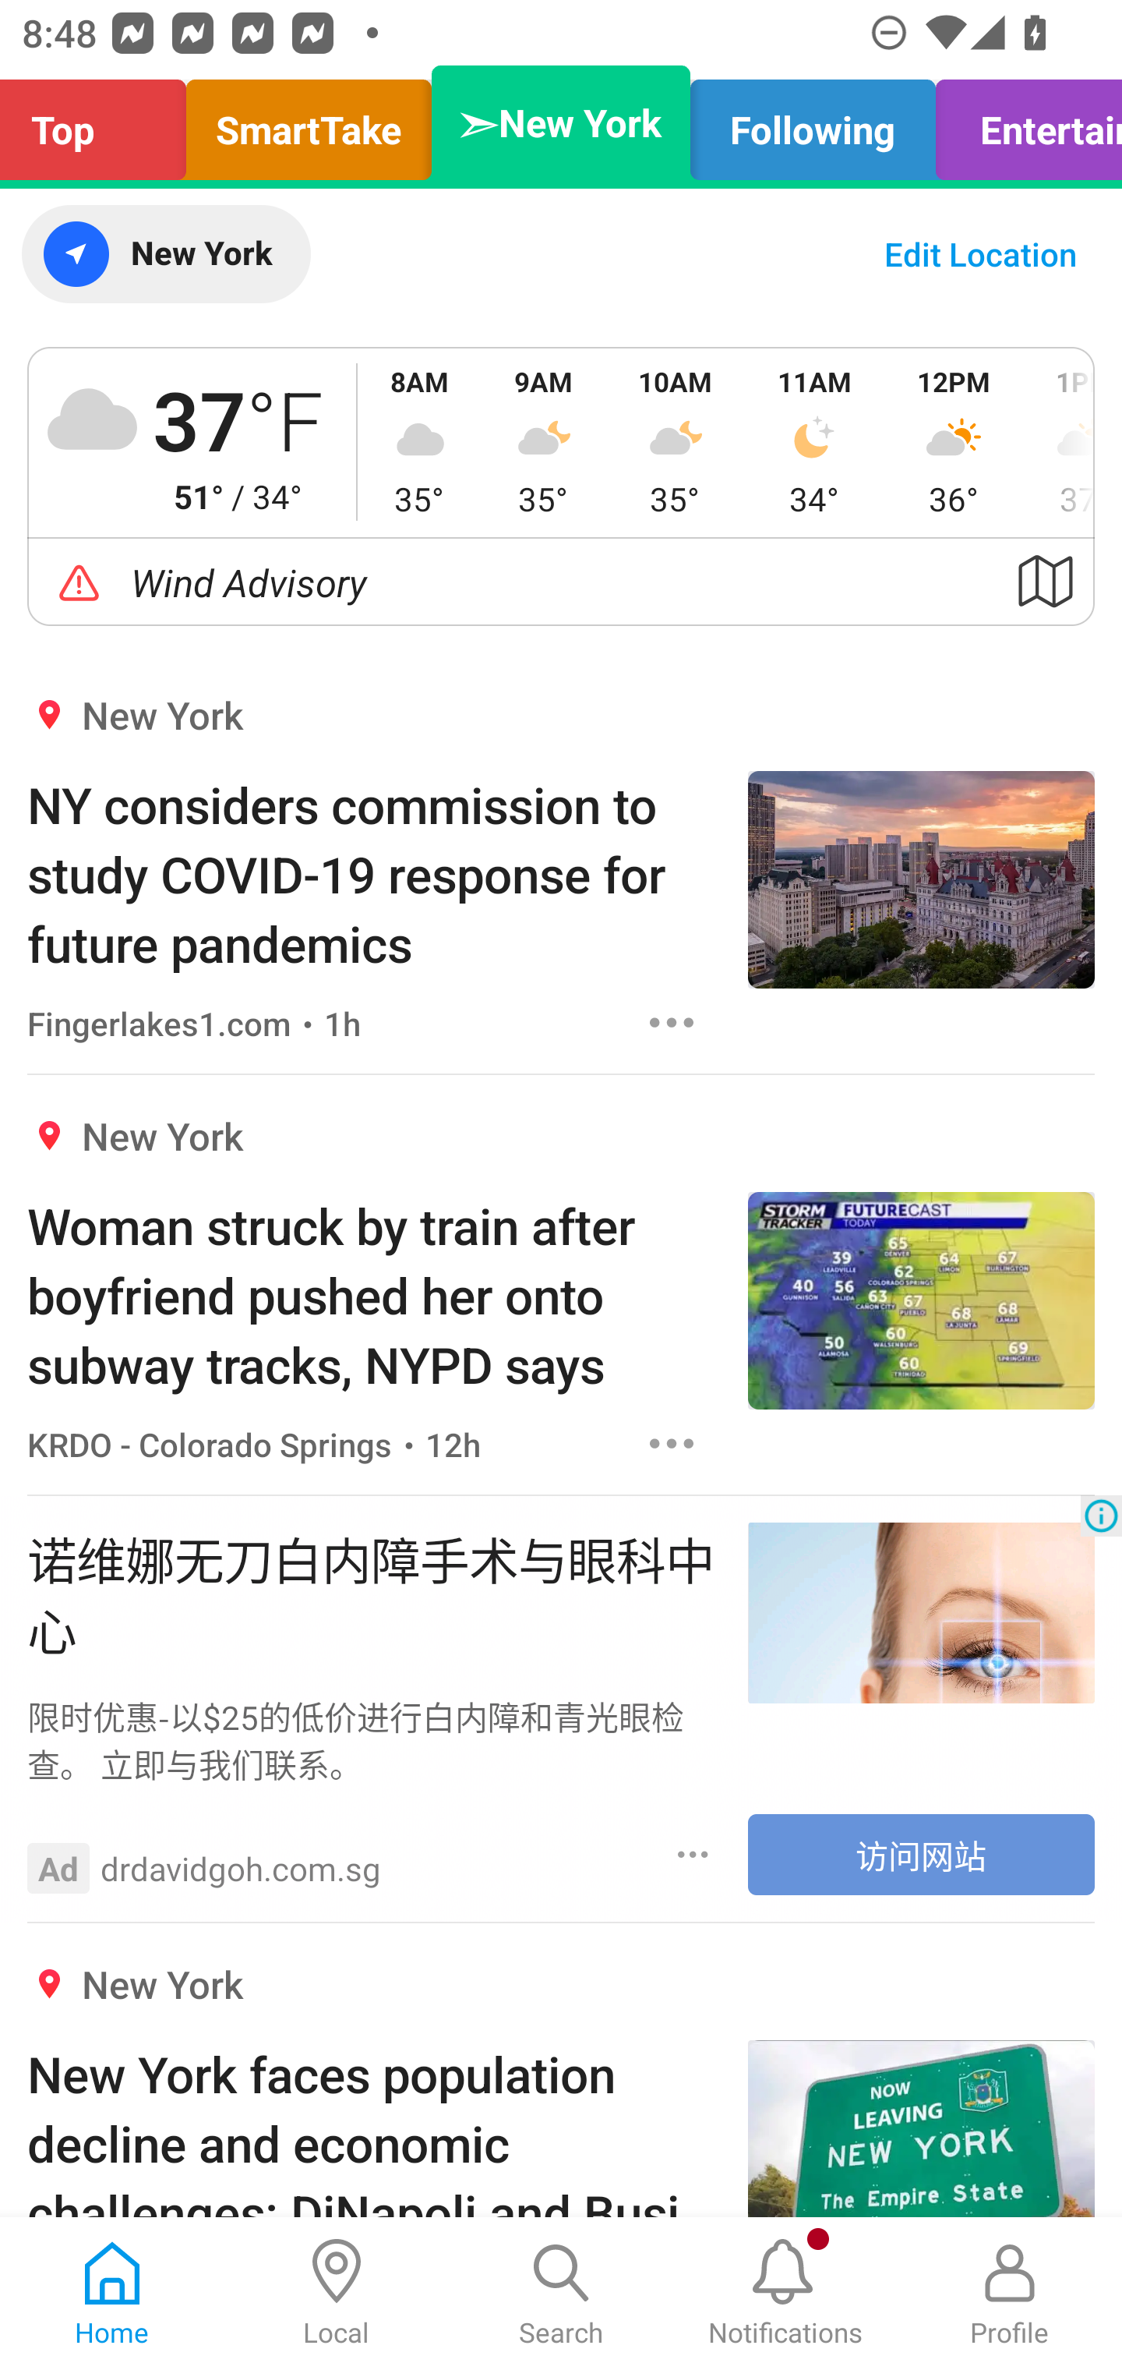 The height and width of the screenshot is (2370, 1122). I want to click on Search, so click(561, 2294).